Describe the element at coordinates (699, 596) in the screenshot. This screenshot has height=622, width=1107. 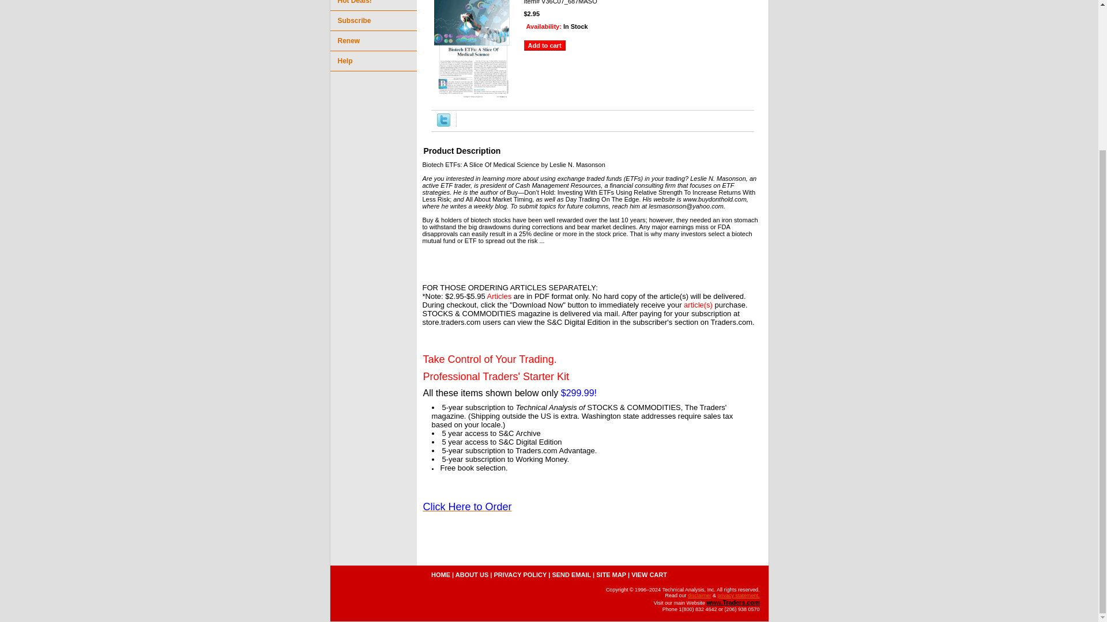
I see `disclaimer` at that location.